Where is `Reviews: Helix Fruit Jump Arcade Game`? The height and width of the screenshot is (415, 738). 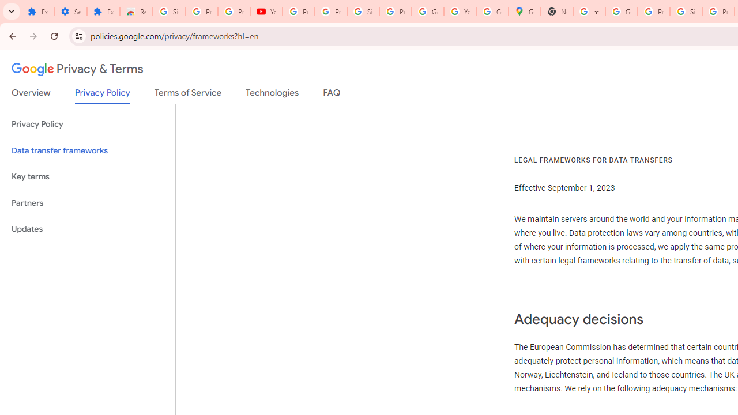 Reviews: Helix Fruit Jump Arcade Game is located at coordinates (136, 12).